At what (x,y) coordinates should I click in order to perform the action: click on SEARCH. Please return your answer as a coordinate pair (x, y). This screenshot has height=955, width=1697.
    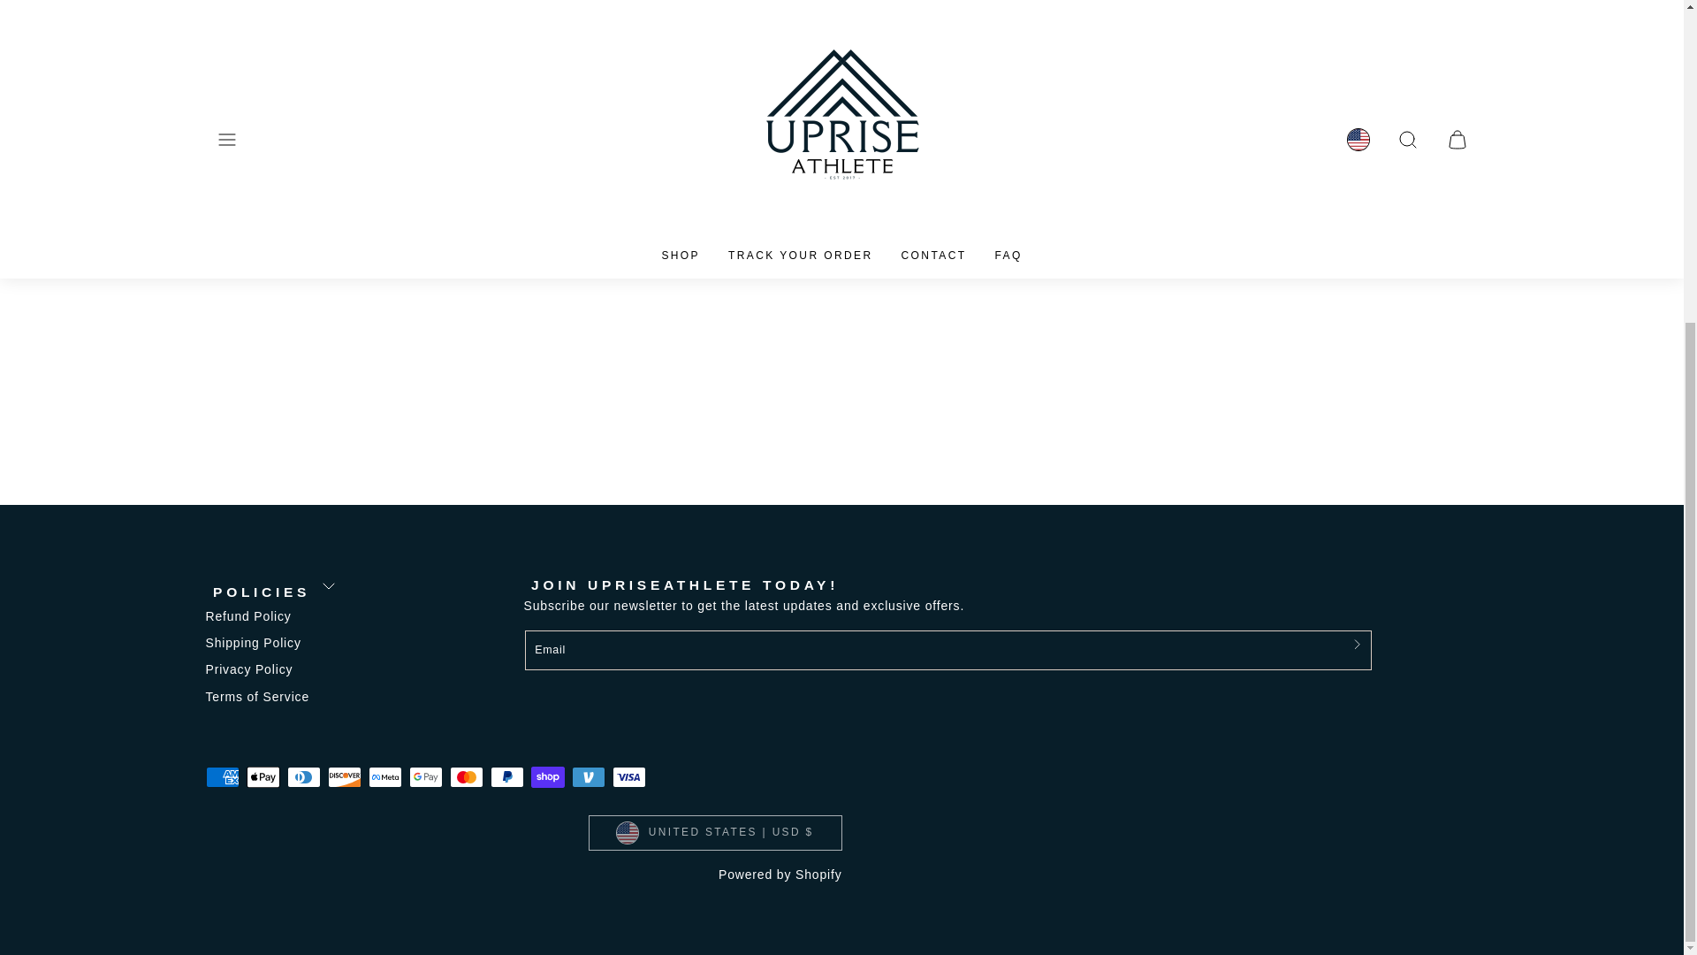
    Looking at the image, I should click on (914, 191).